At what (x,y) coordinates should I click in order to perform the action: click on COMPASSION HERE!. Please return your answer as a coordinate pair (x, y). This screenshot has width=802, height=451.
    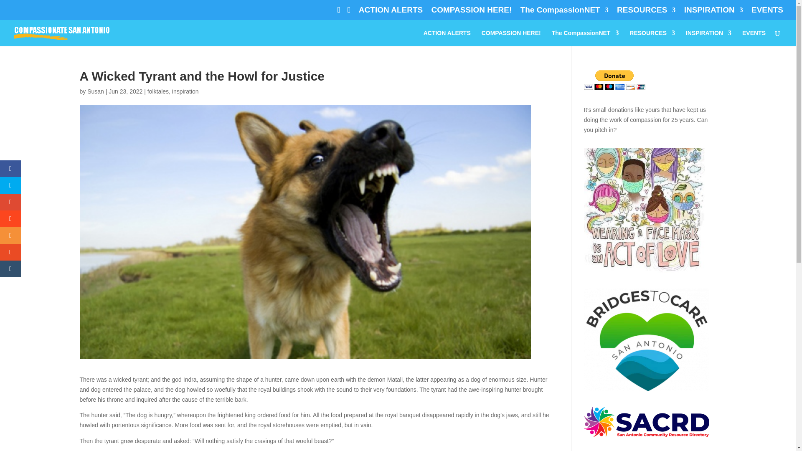
    Looking at the image, I should click on (472, 13).